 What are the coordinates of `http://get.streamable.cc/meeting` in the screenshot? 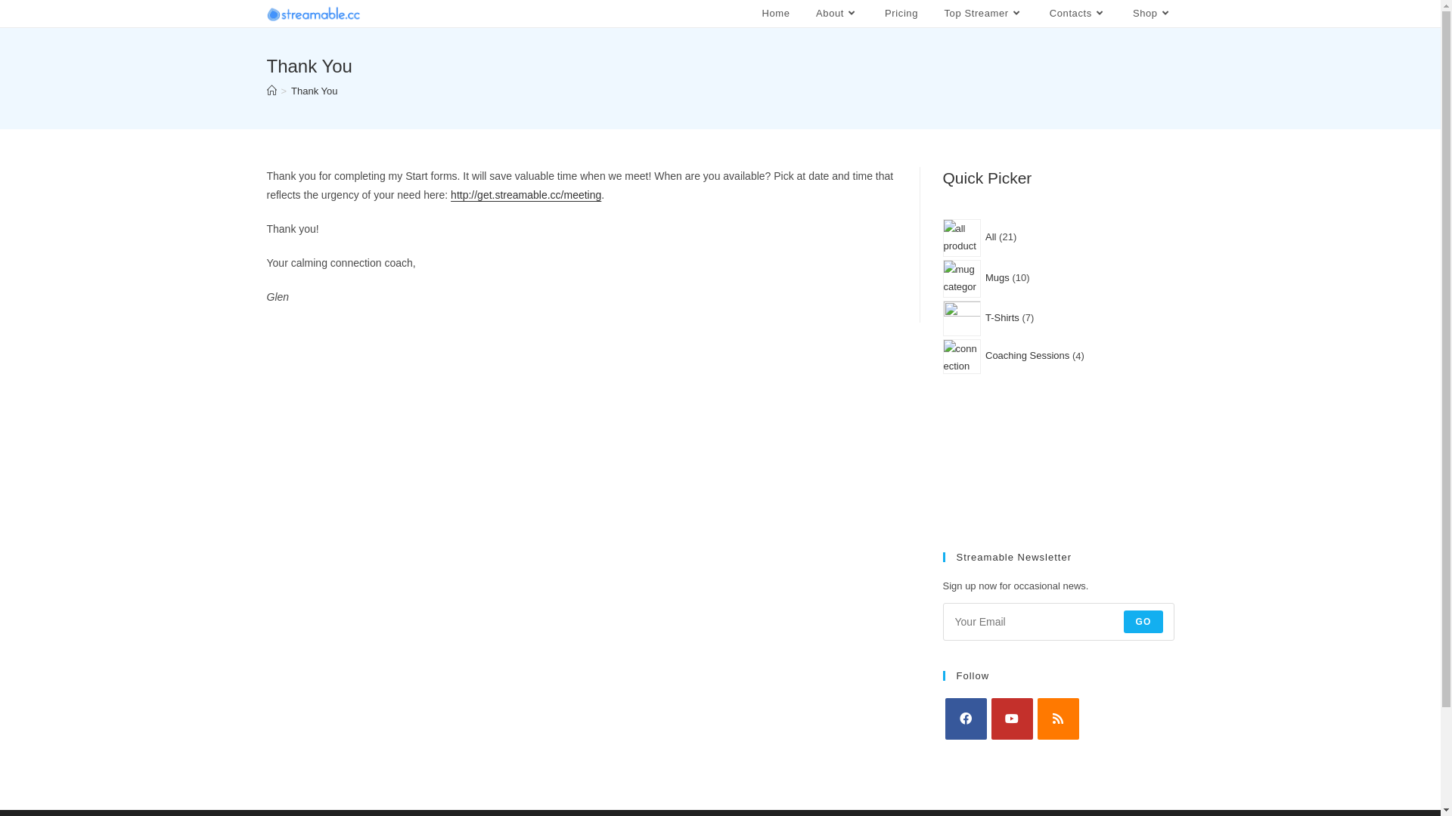 It's located at (526, 195).